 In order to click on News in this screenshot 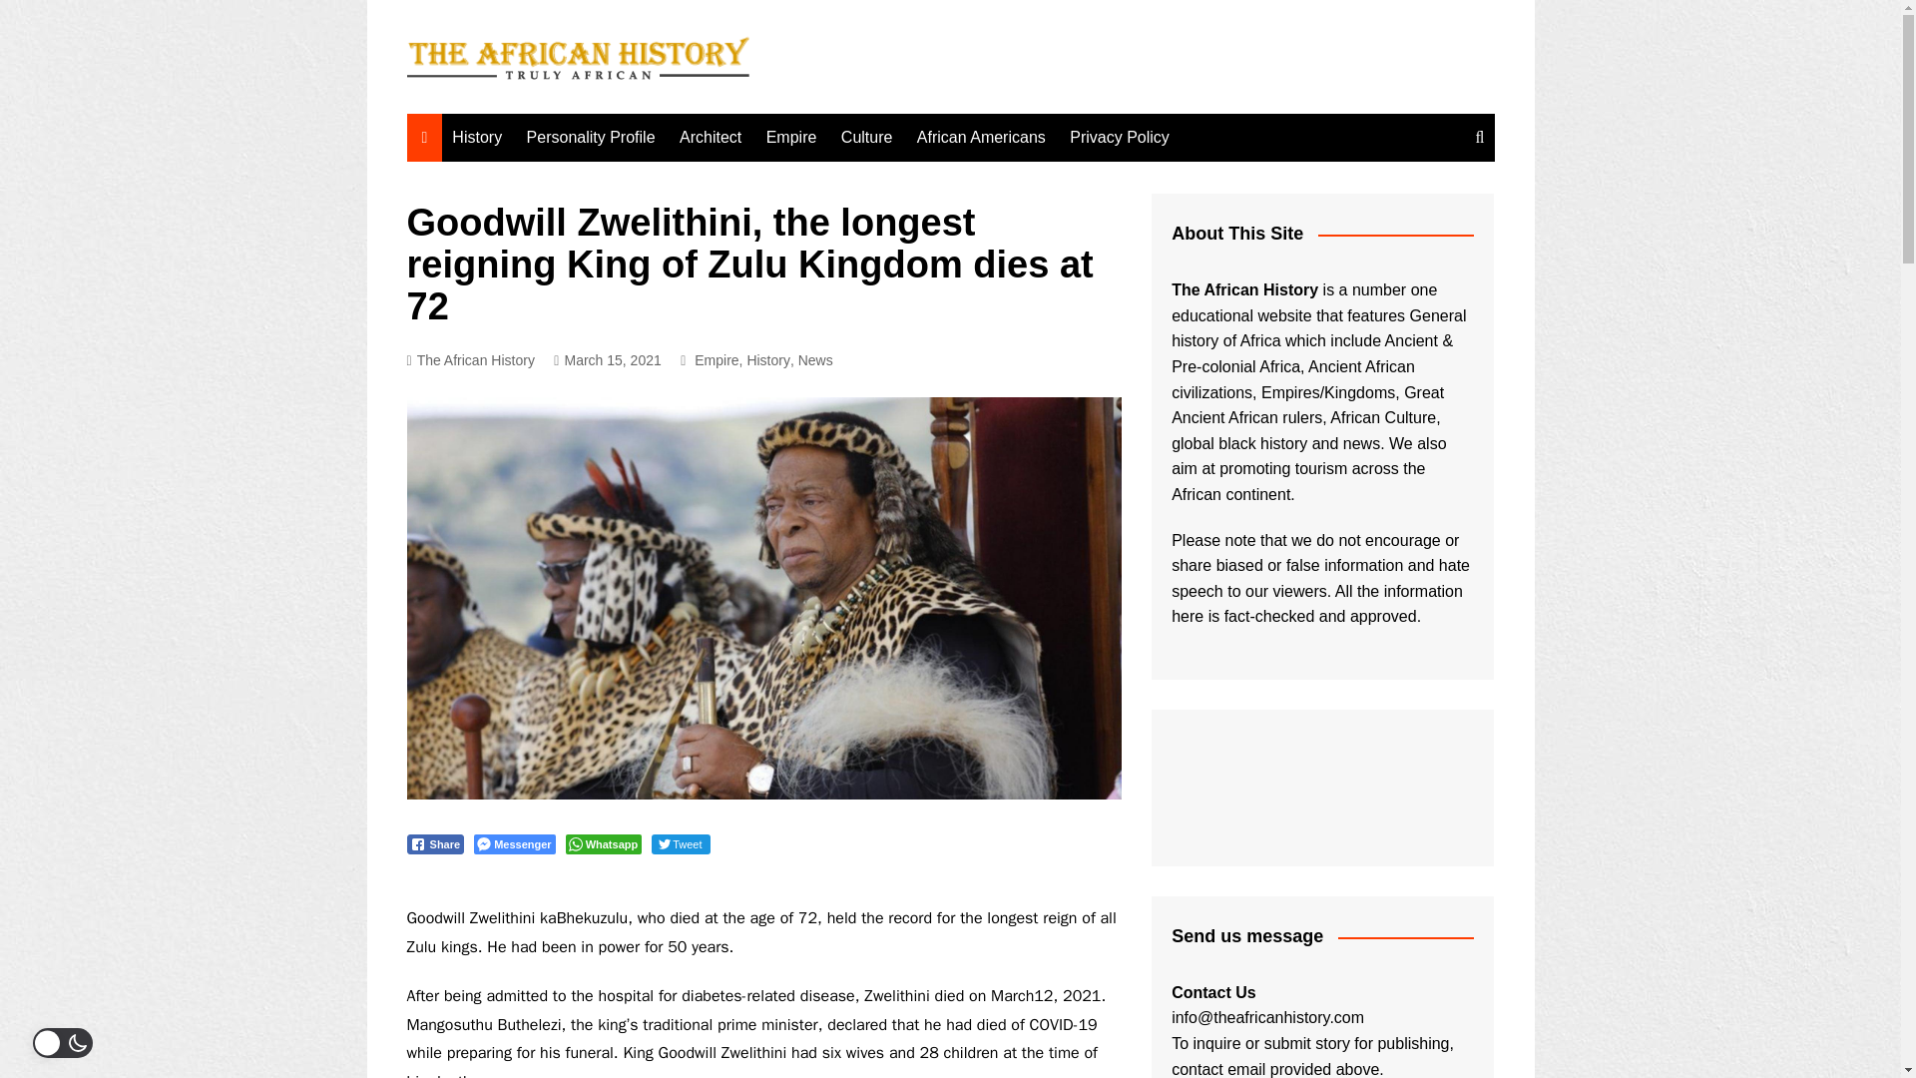, I will do `click(816, 359)`.